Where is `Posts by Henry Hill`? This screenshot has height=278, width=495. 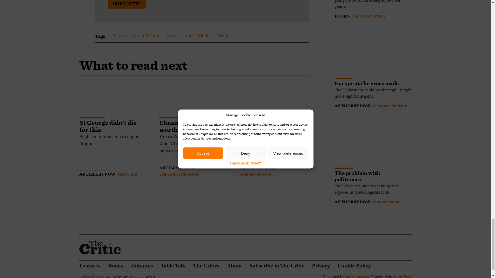 Posts by Henry Hill is located at coordinates (127, 174).